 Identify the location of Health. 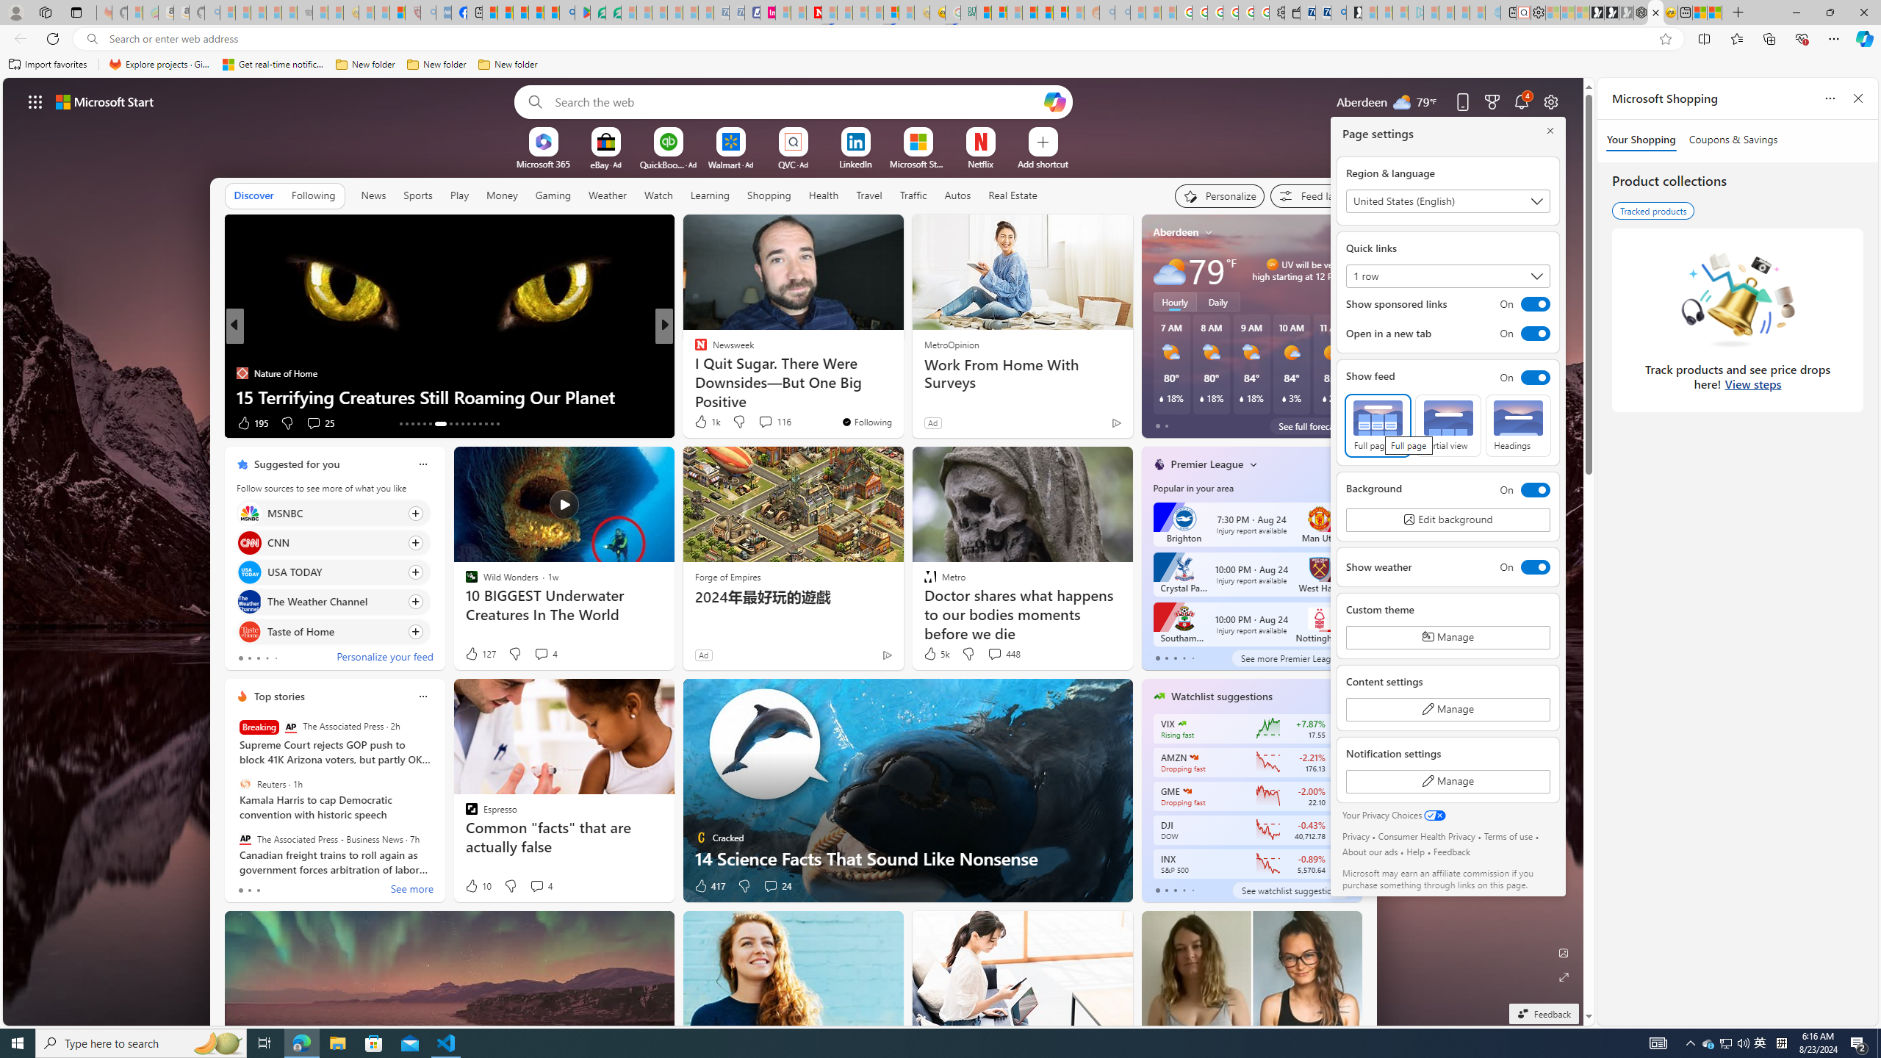
(824, 195).